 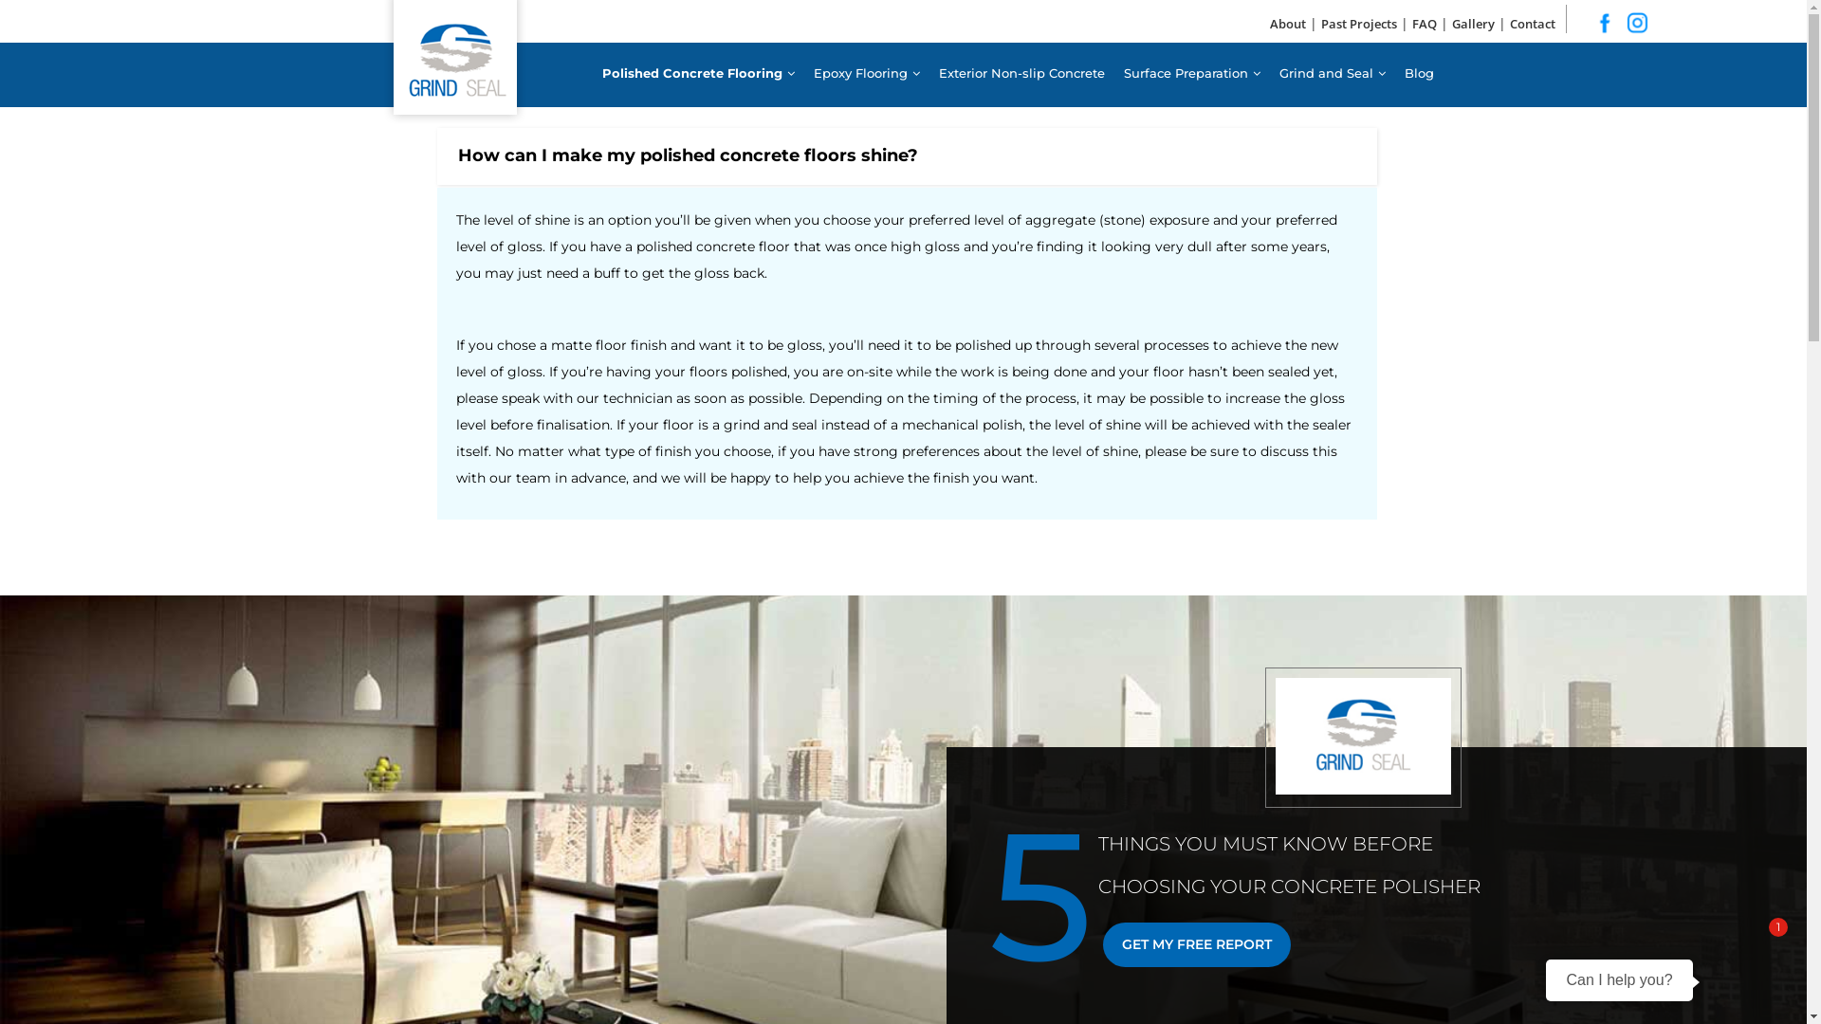 What do you see at coordinates (1359, 24) in the screenshot?
I see `Past Projects` at bounding box center [1359, 24].